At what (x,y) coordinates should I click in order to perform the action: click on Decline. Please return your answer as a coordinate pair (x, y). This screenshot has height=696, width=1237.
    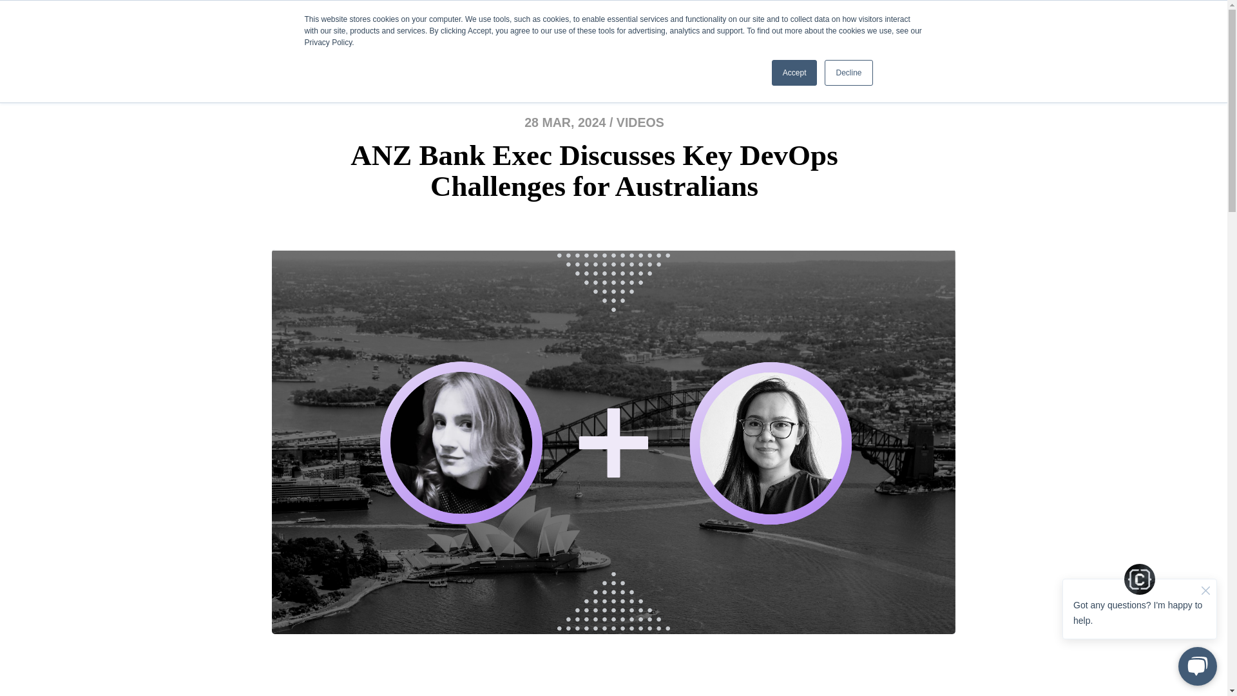
    Looking at the image, I should click on (848, 72).